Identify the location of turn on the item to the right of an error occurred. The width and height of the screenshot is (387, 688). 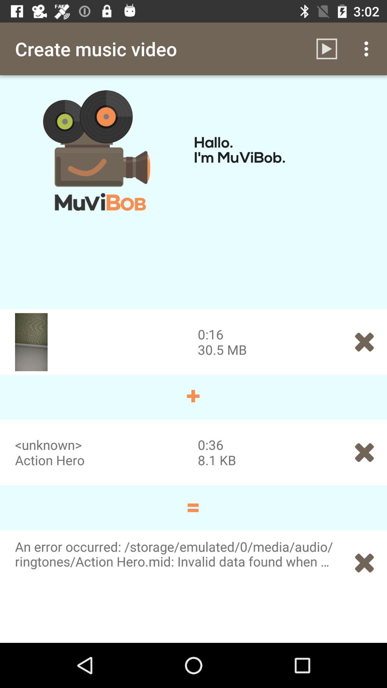
(364, 563).